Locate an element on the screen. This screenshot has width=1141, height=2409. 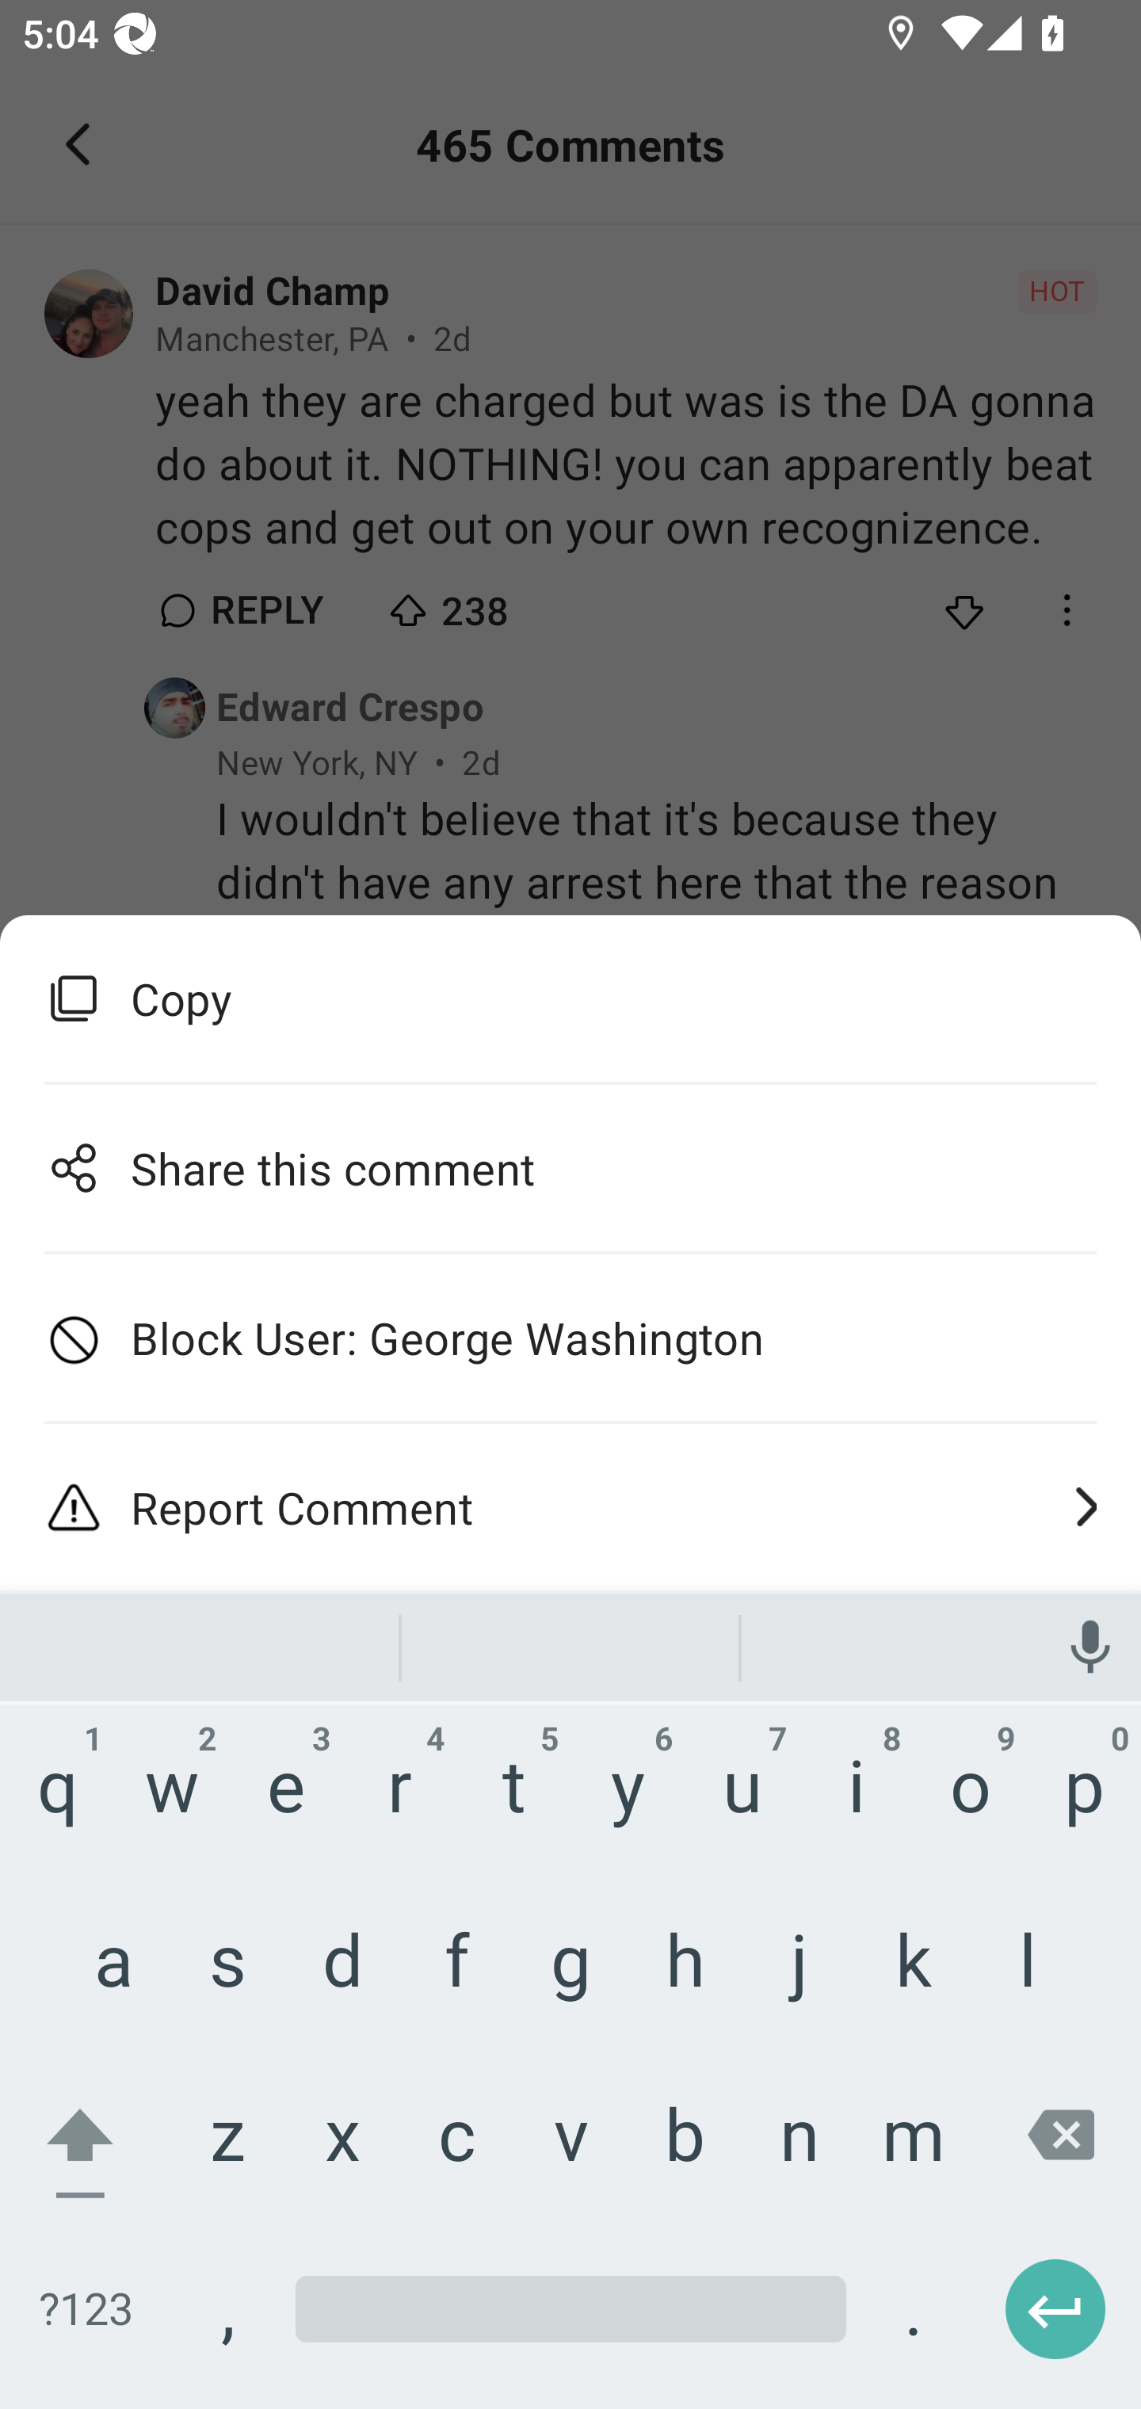
Block User: George Washington  is located at coordinates (570, 1338).